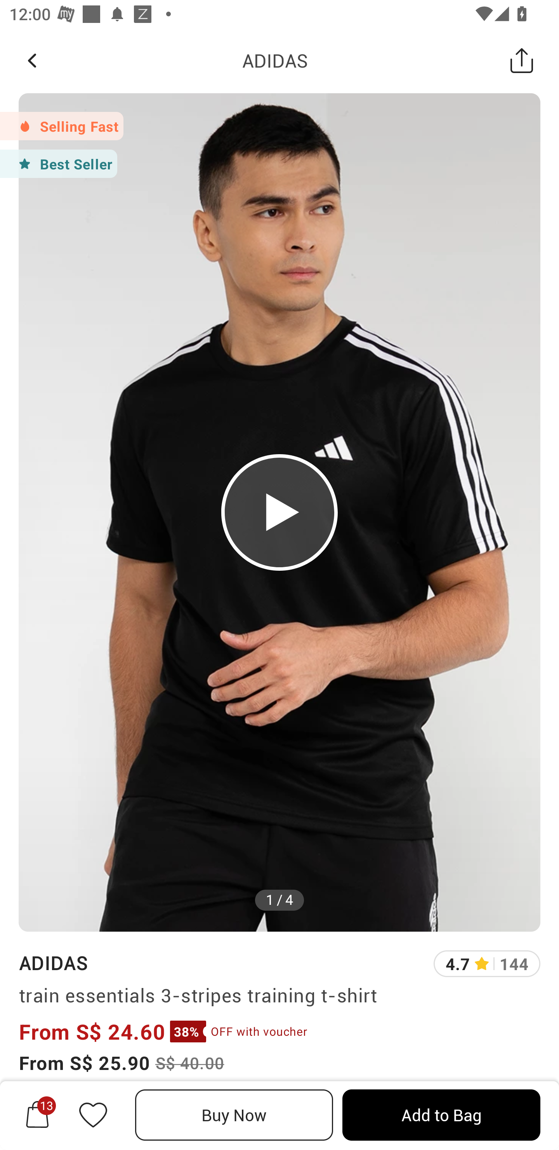  Describe the element at coordinates (522, 60) in the screenshot. I see `Share this Product` at that location.